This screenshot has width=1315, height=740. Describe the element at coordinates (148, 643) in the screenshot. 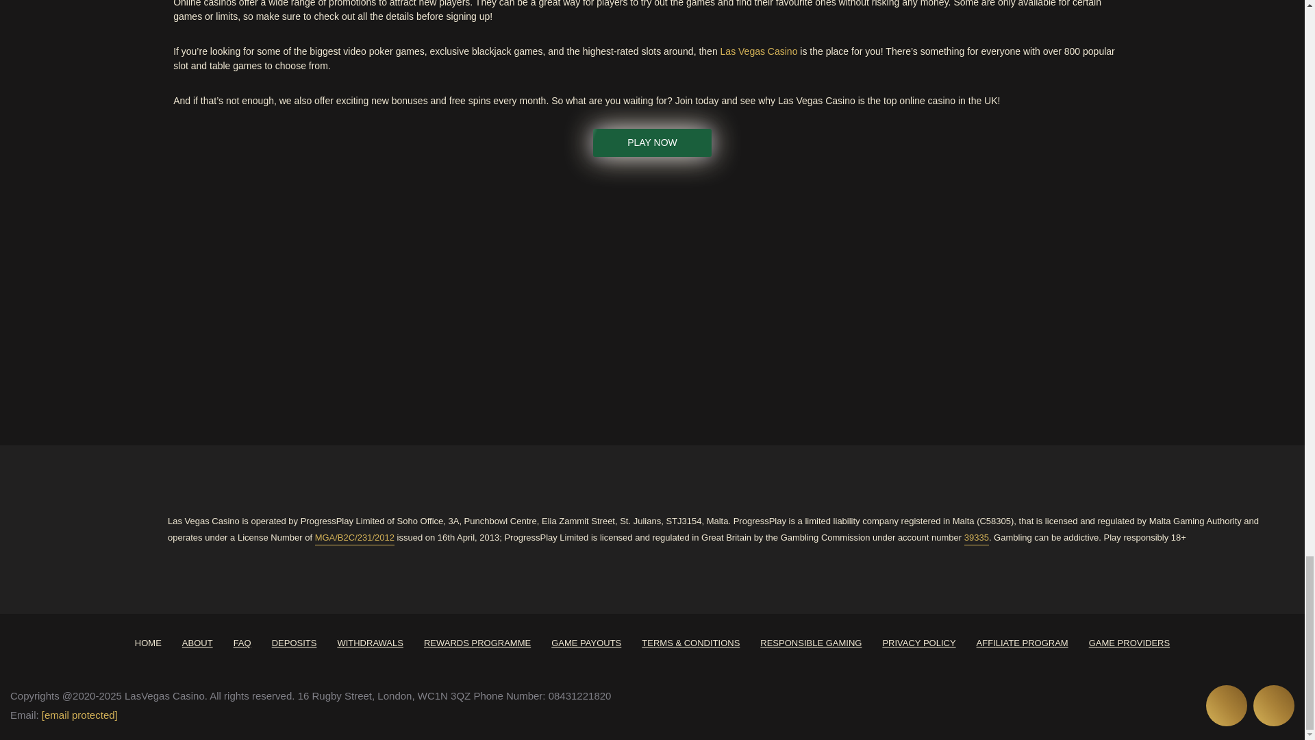

I see `HOME` at that location.